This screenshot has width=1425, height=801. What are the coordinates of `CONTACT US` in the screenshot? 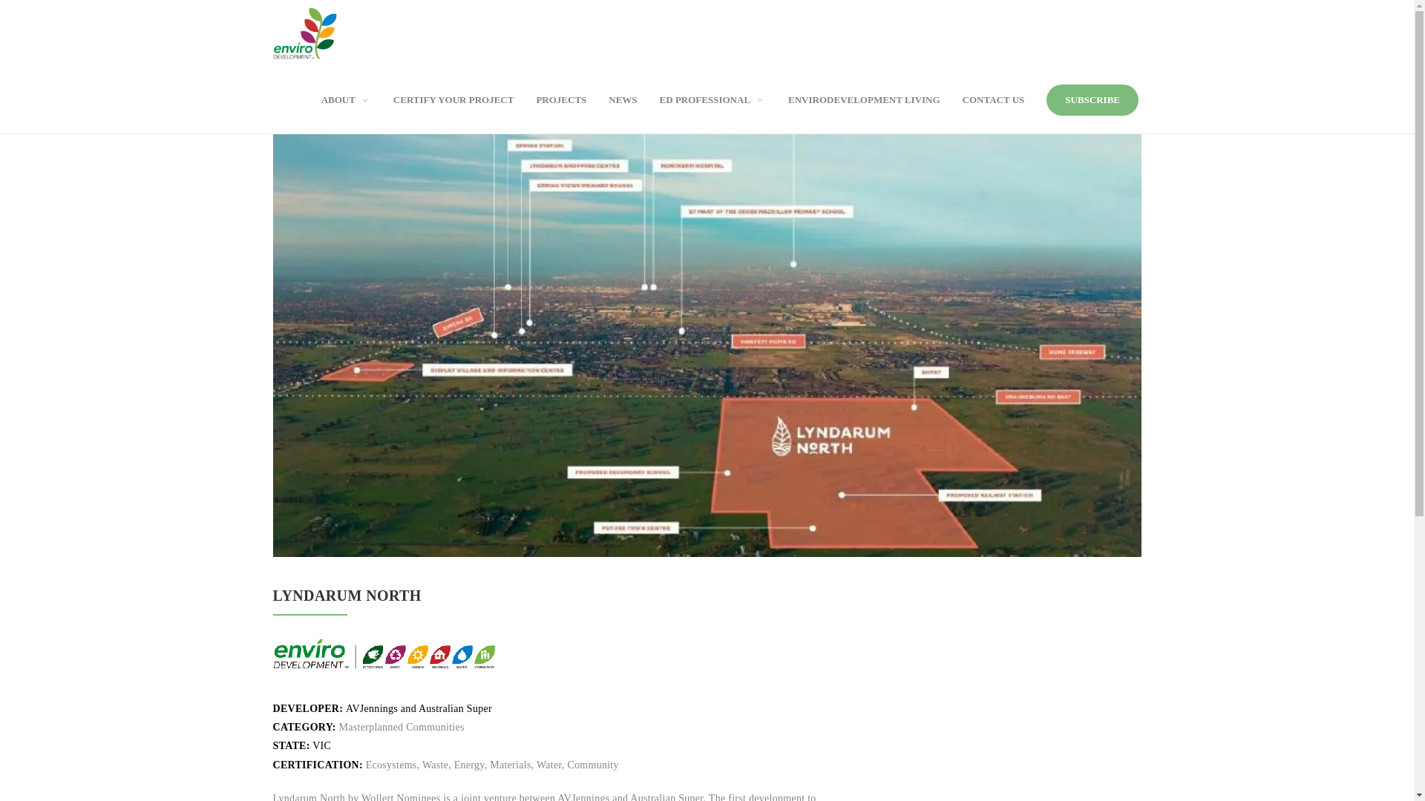 It's located at (994, 100).